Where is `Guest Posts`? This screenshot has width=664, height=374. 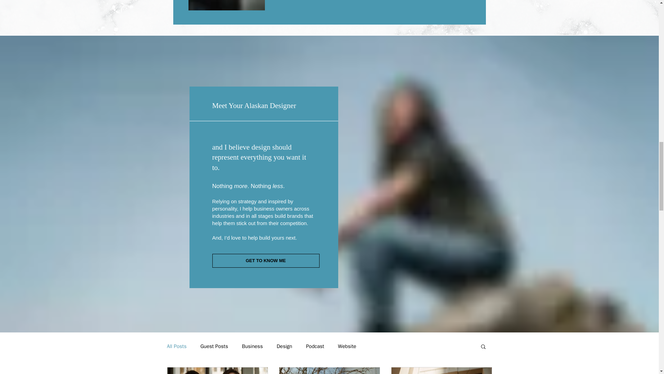
Guest Posts is located at coordinates (214, 346).